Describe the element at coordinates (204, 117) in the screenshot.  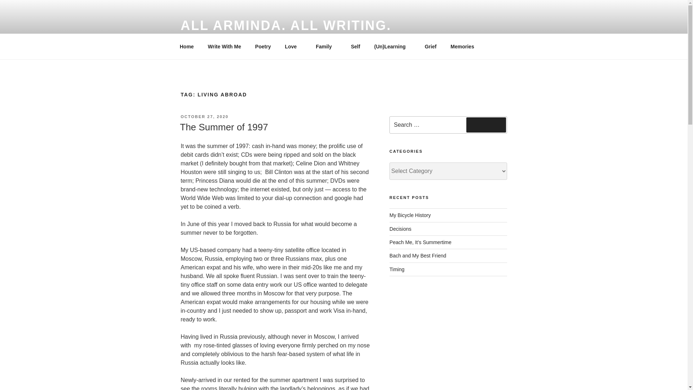
I see `OCTOBER 27, 2020` at that location.